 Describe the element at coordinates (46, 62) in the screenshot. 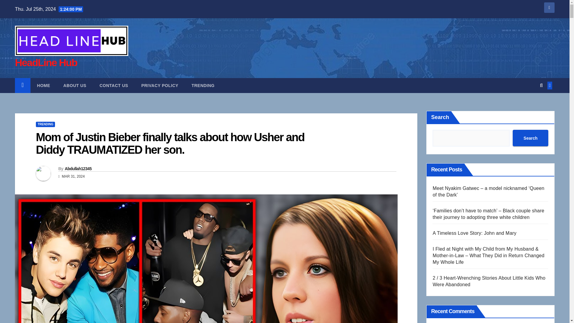

I see `HeadLine Hub` at that location.